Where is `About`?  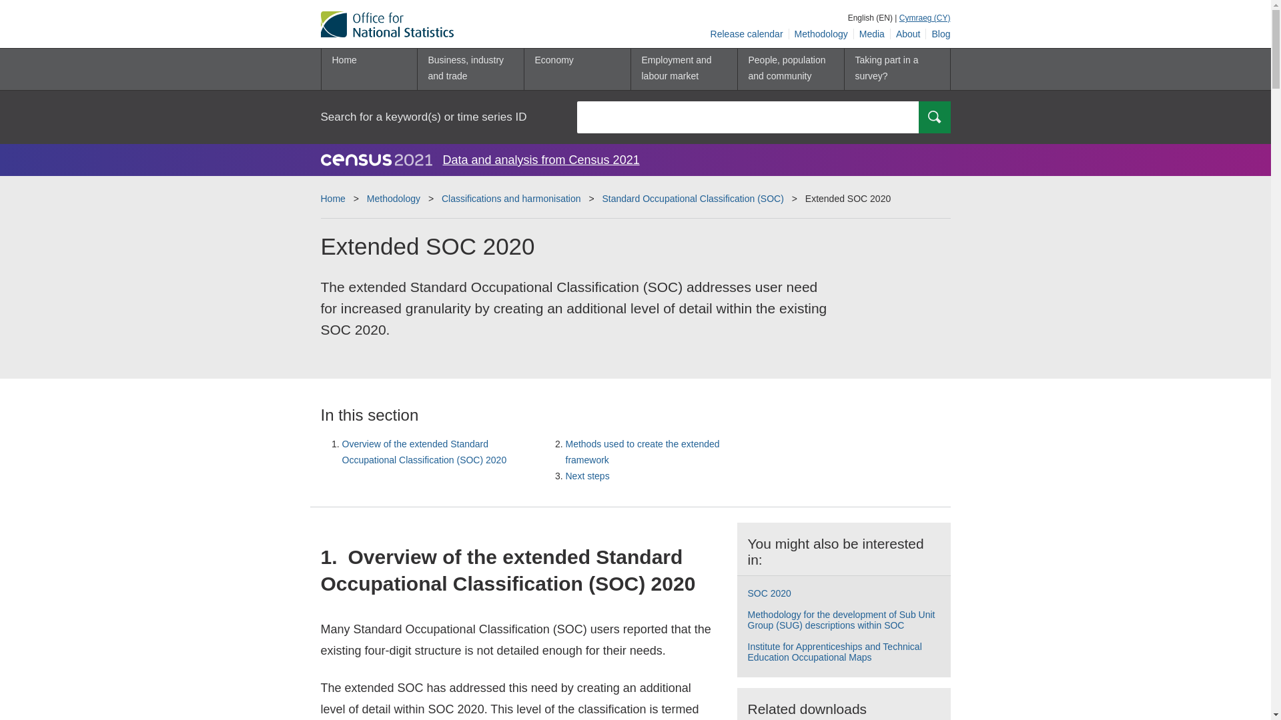 About is located at coordinates (908, 34).